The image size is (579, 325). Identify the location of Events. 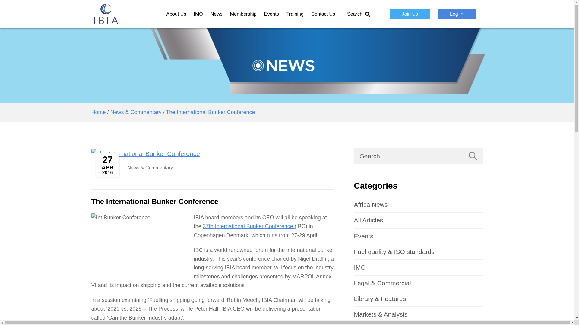
(419, 236).